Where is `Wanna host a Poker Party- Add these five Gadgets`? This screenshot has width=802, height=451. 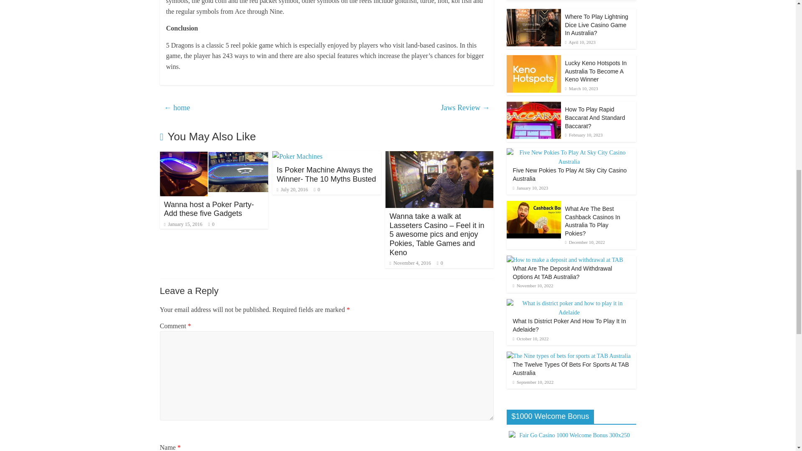
Wanna host a Poker Party- Add these five Gadgets is located at coordinates (208, 209).